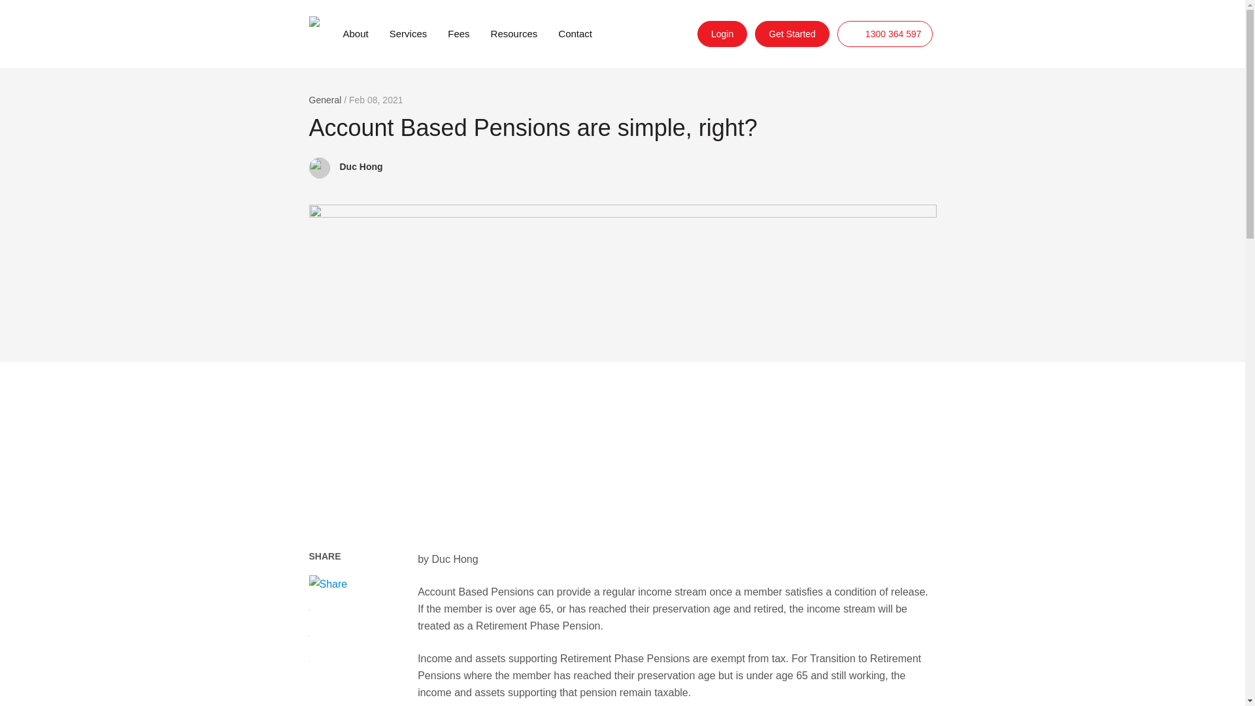  Describe the element at coordinates (884, 34) in the screenshot. I see `1300 364 597` at that location.